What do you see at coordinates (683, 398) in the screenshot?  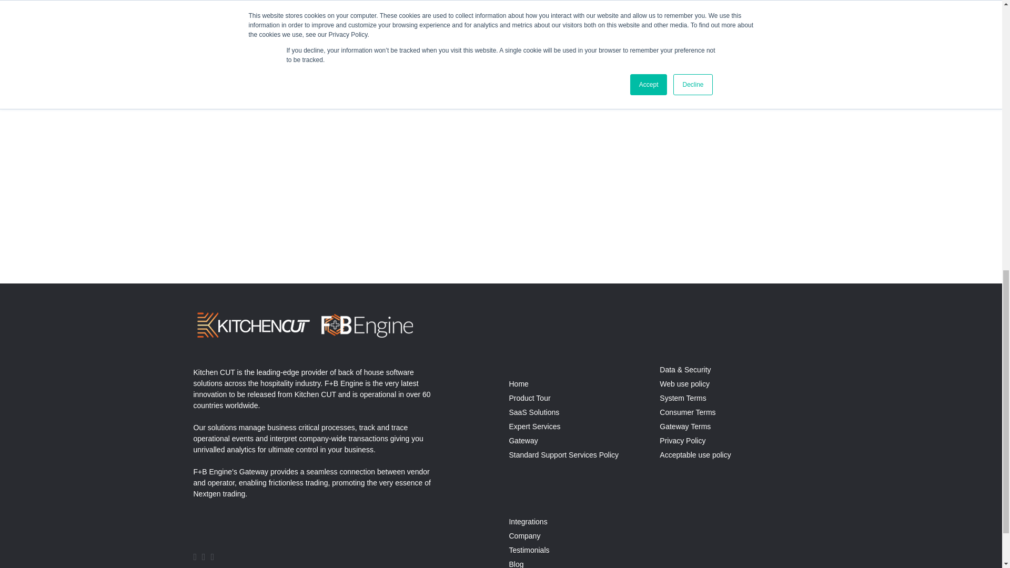 I see `System Terms` at bounding box center [683, 398].